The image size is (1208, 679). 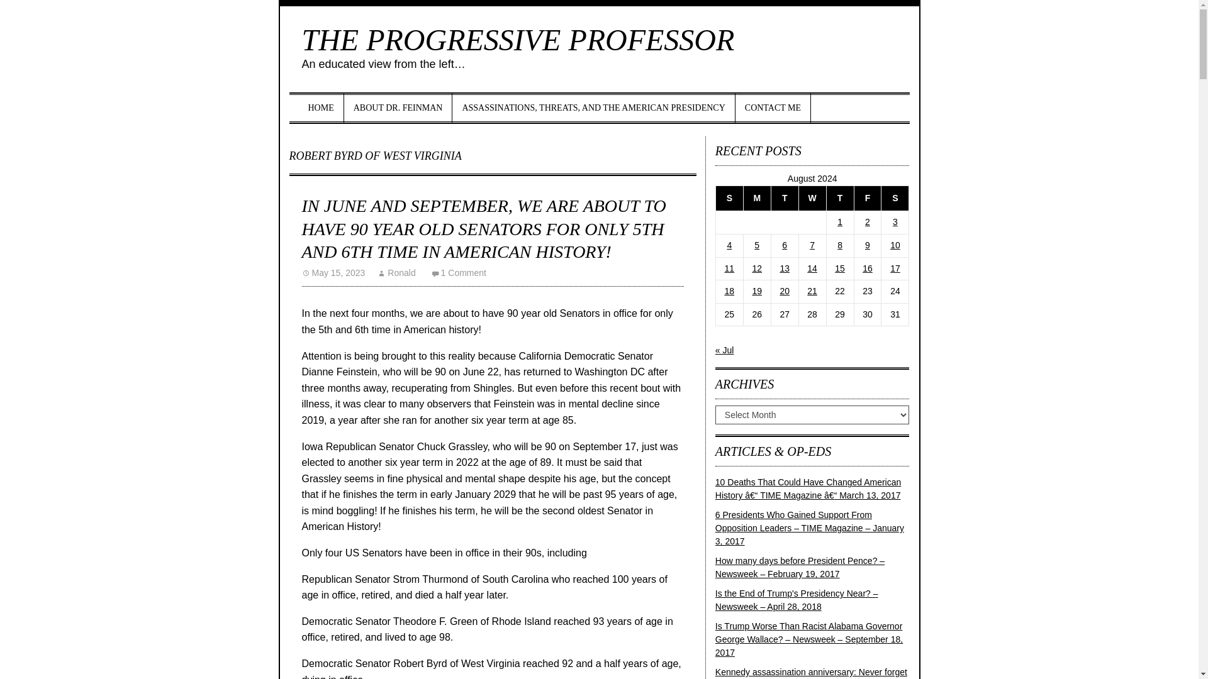 What do you see at coordinates (399, 108) in the screenshot?
I see `About Dr. Feinman` at bounding box center [399, 108].